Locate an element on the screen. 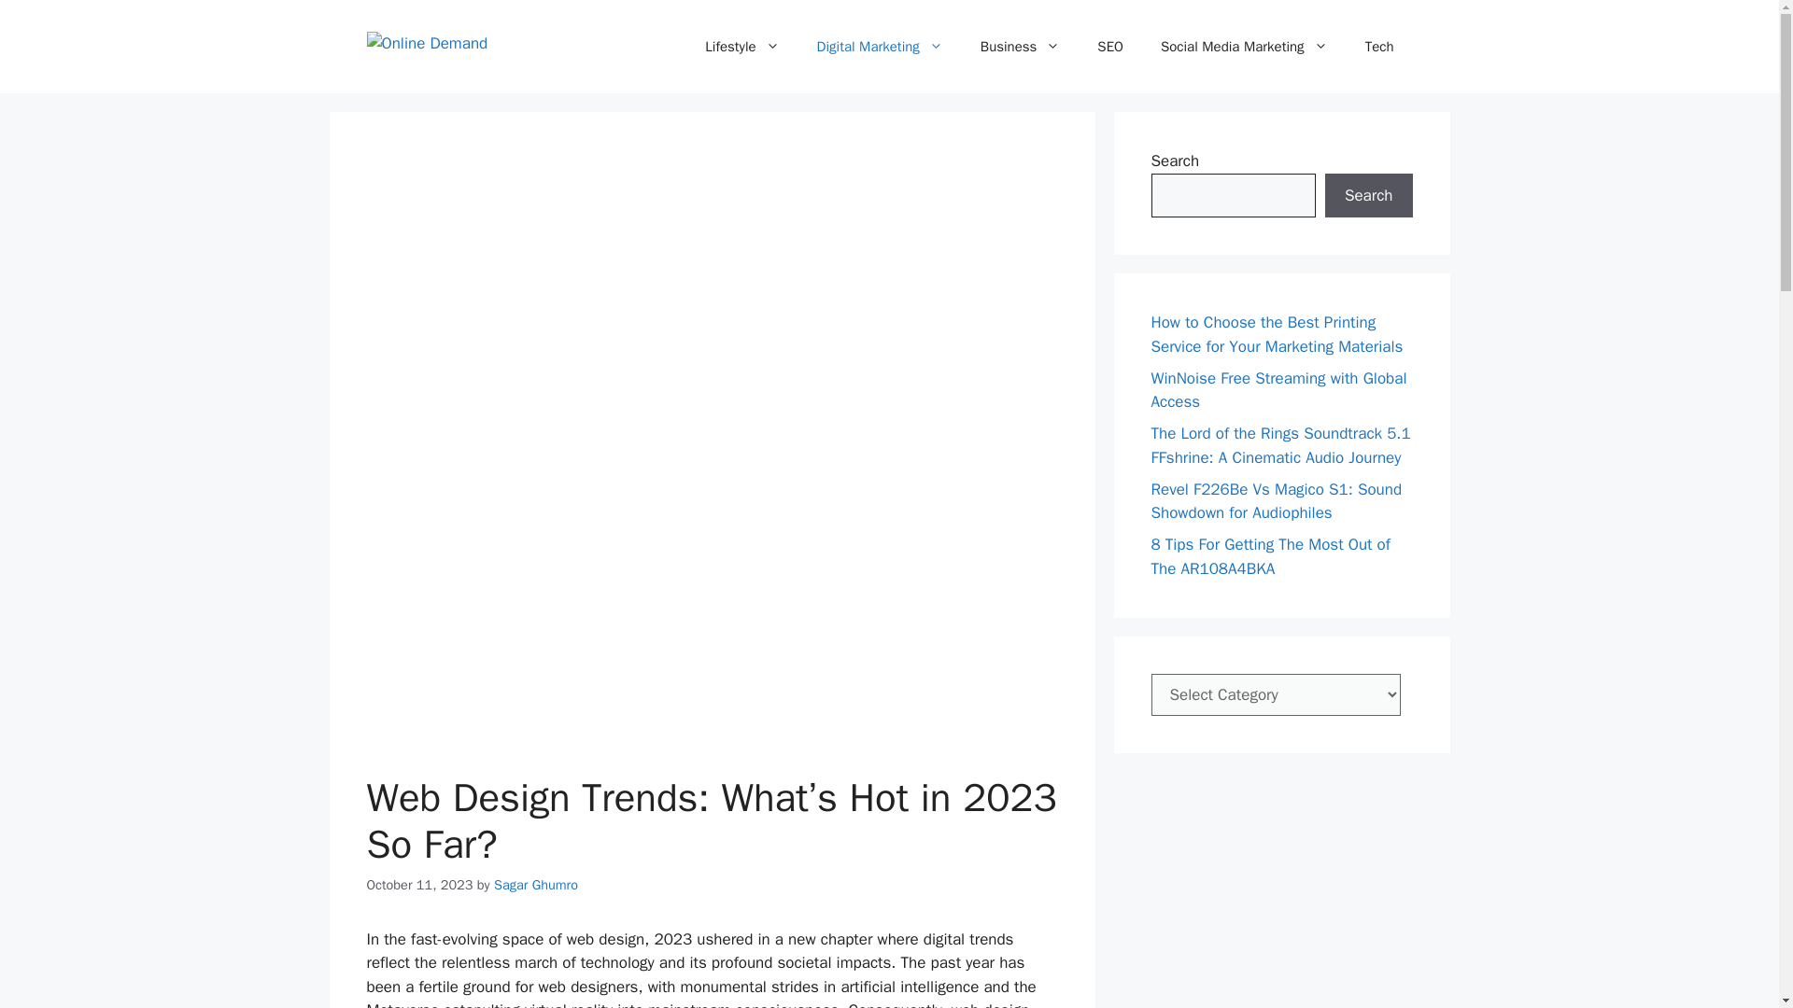  SEO is located at coordinates (1110, 47).